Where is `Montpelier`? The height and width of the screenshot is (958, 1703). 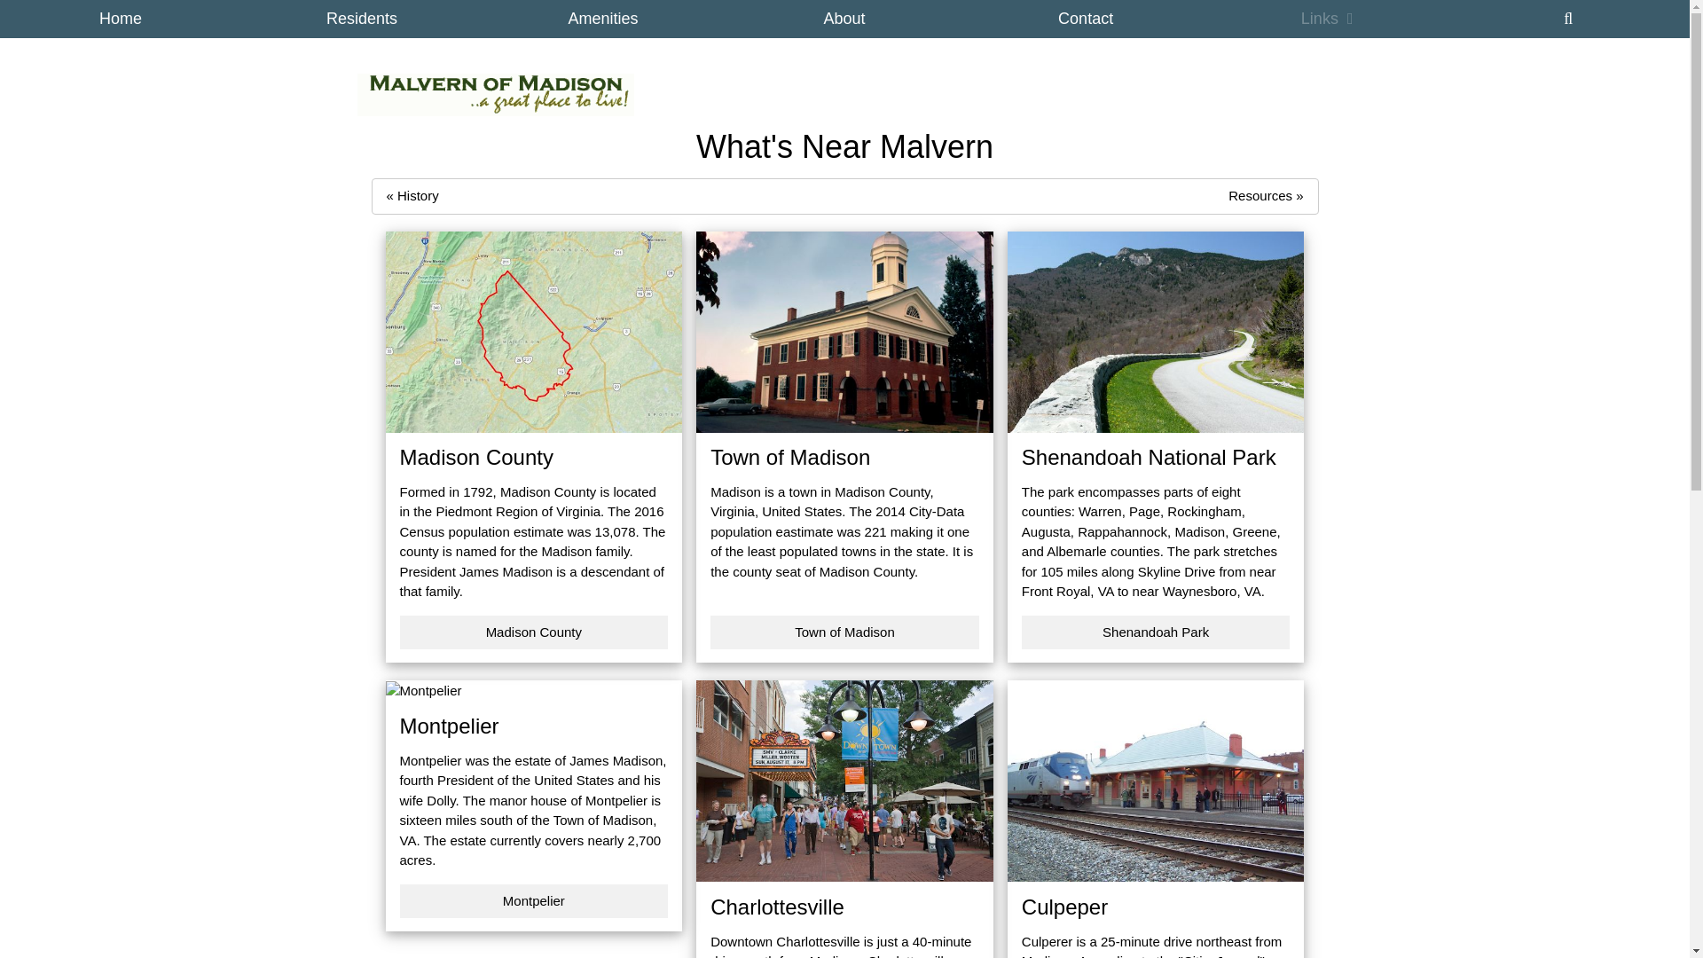
Montpelier is located at coordinates (532, 901).